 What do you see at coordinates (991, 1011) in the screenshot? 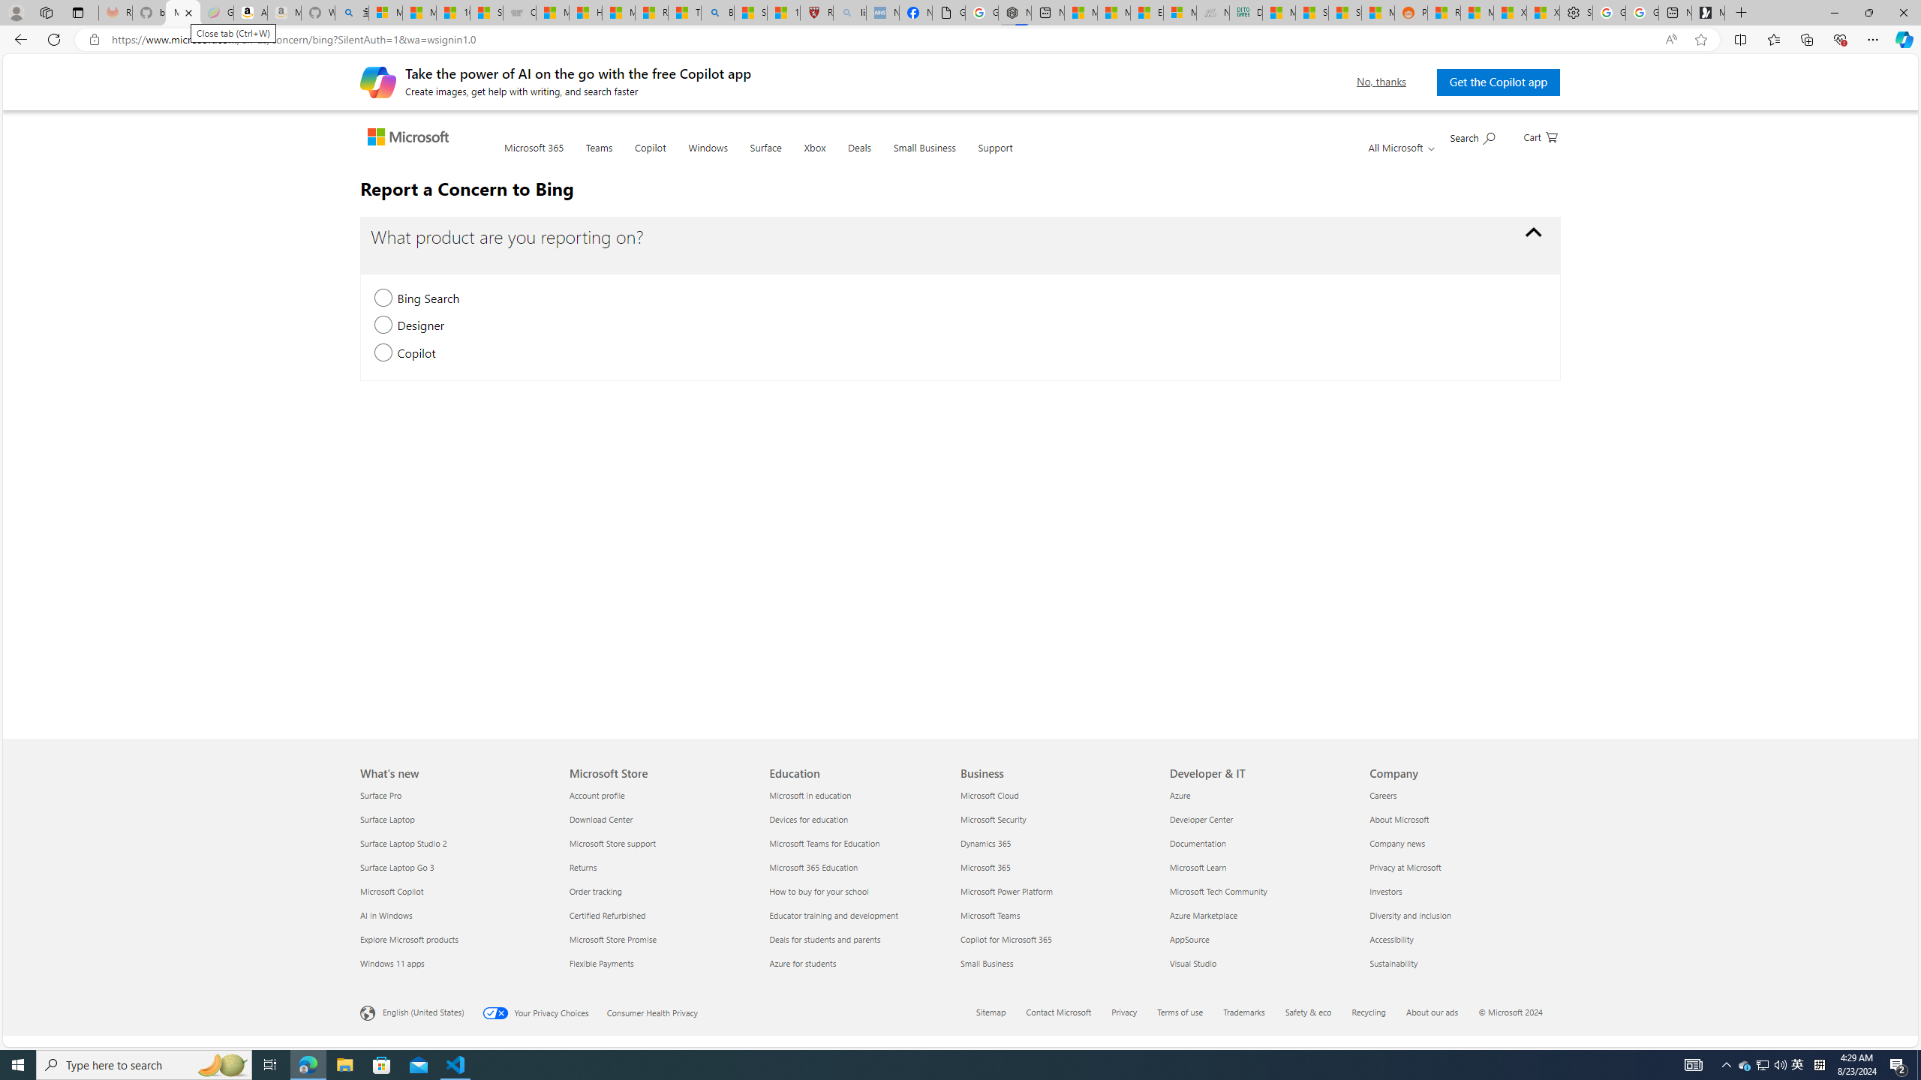
I see `Sitemap` at bounding box center [991, 1011].